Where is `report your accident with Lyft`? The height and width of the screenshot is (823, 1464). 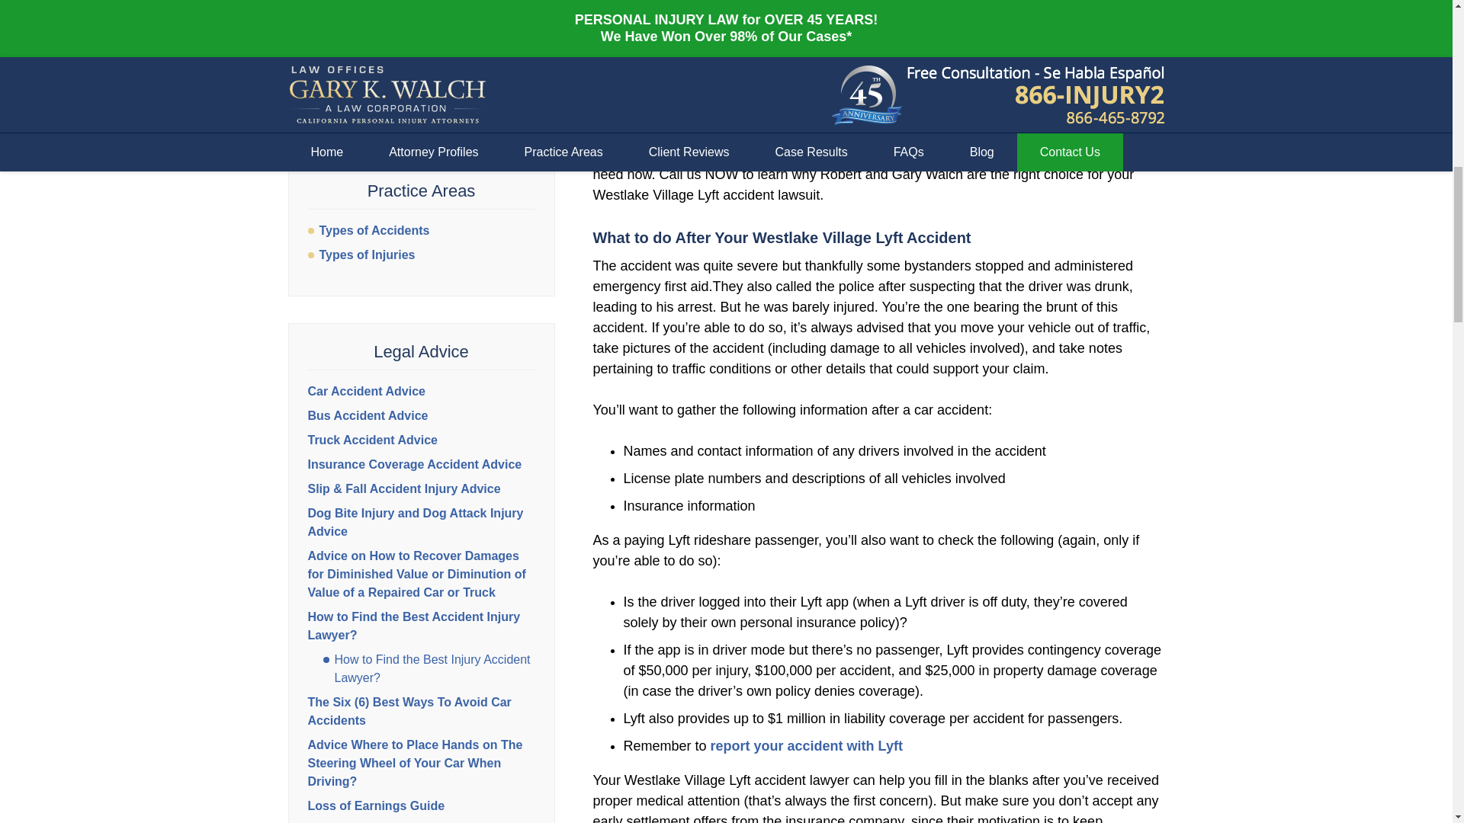
report your accident with Lyft is located at coordinates (807, 745).